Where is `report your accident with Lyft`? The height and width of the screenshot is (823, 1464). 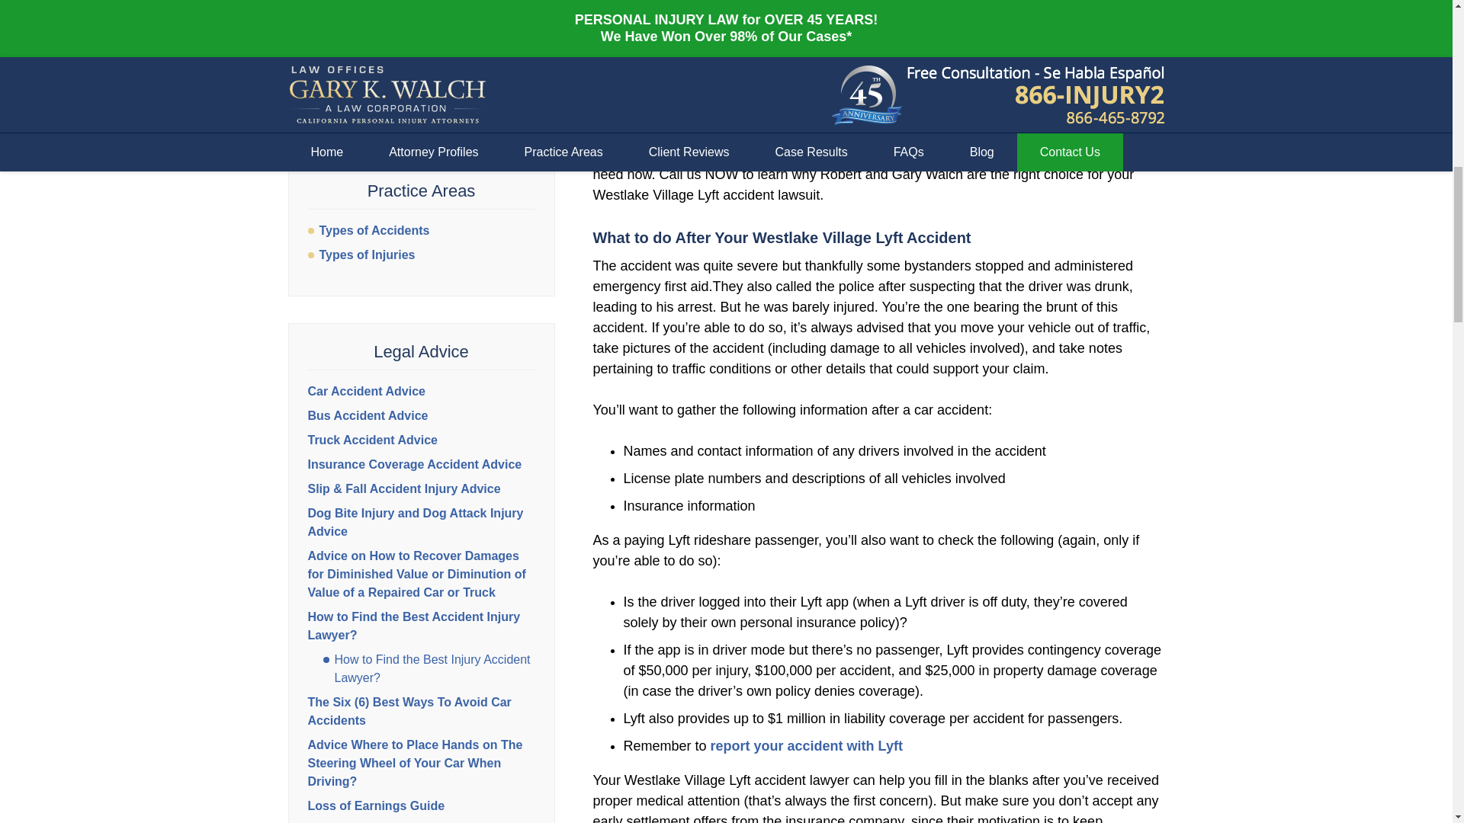
report your accident with Lyft is located at coordinates (807, 745).